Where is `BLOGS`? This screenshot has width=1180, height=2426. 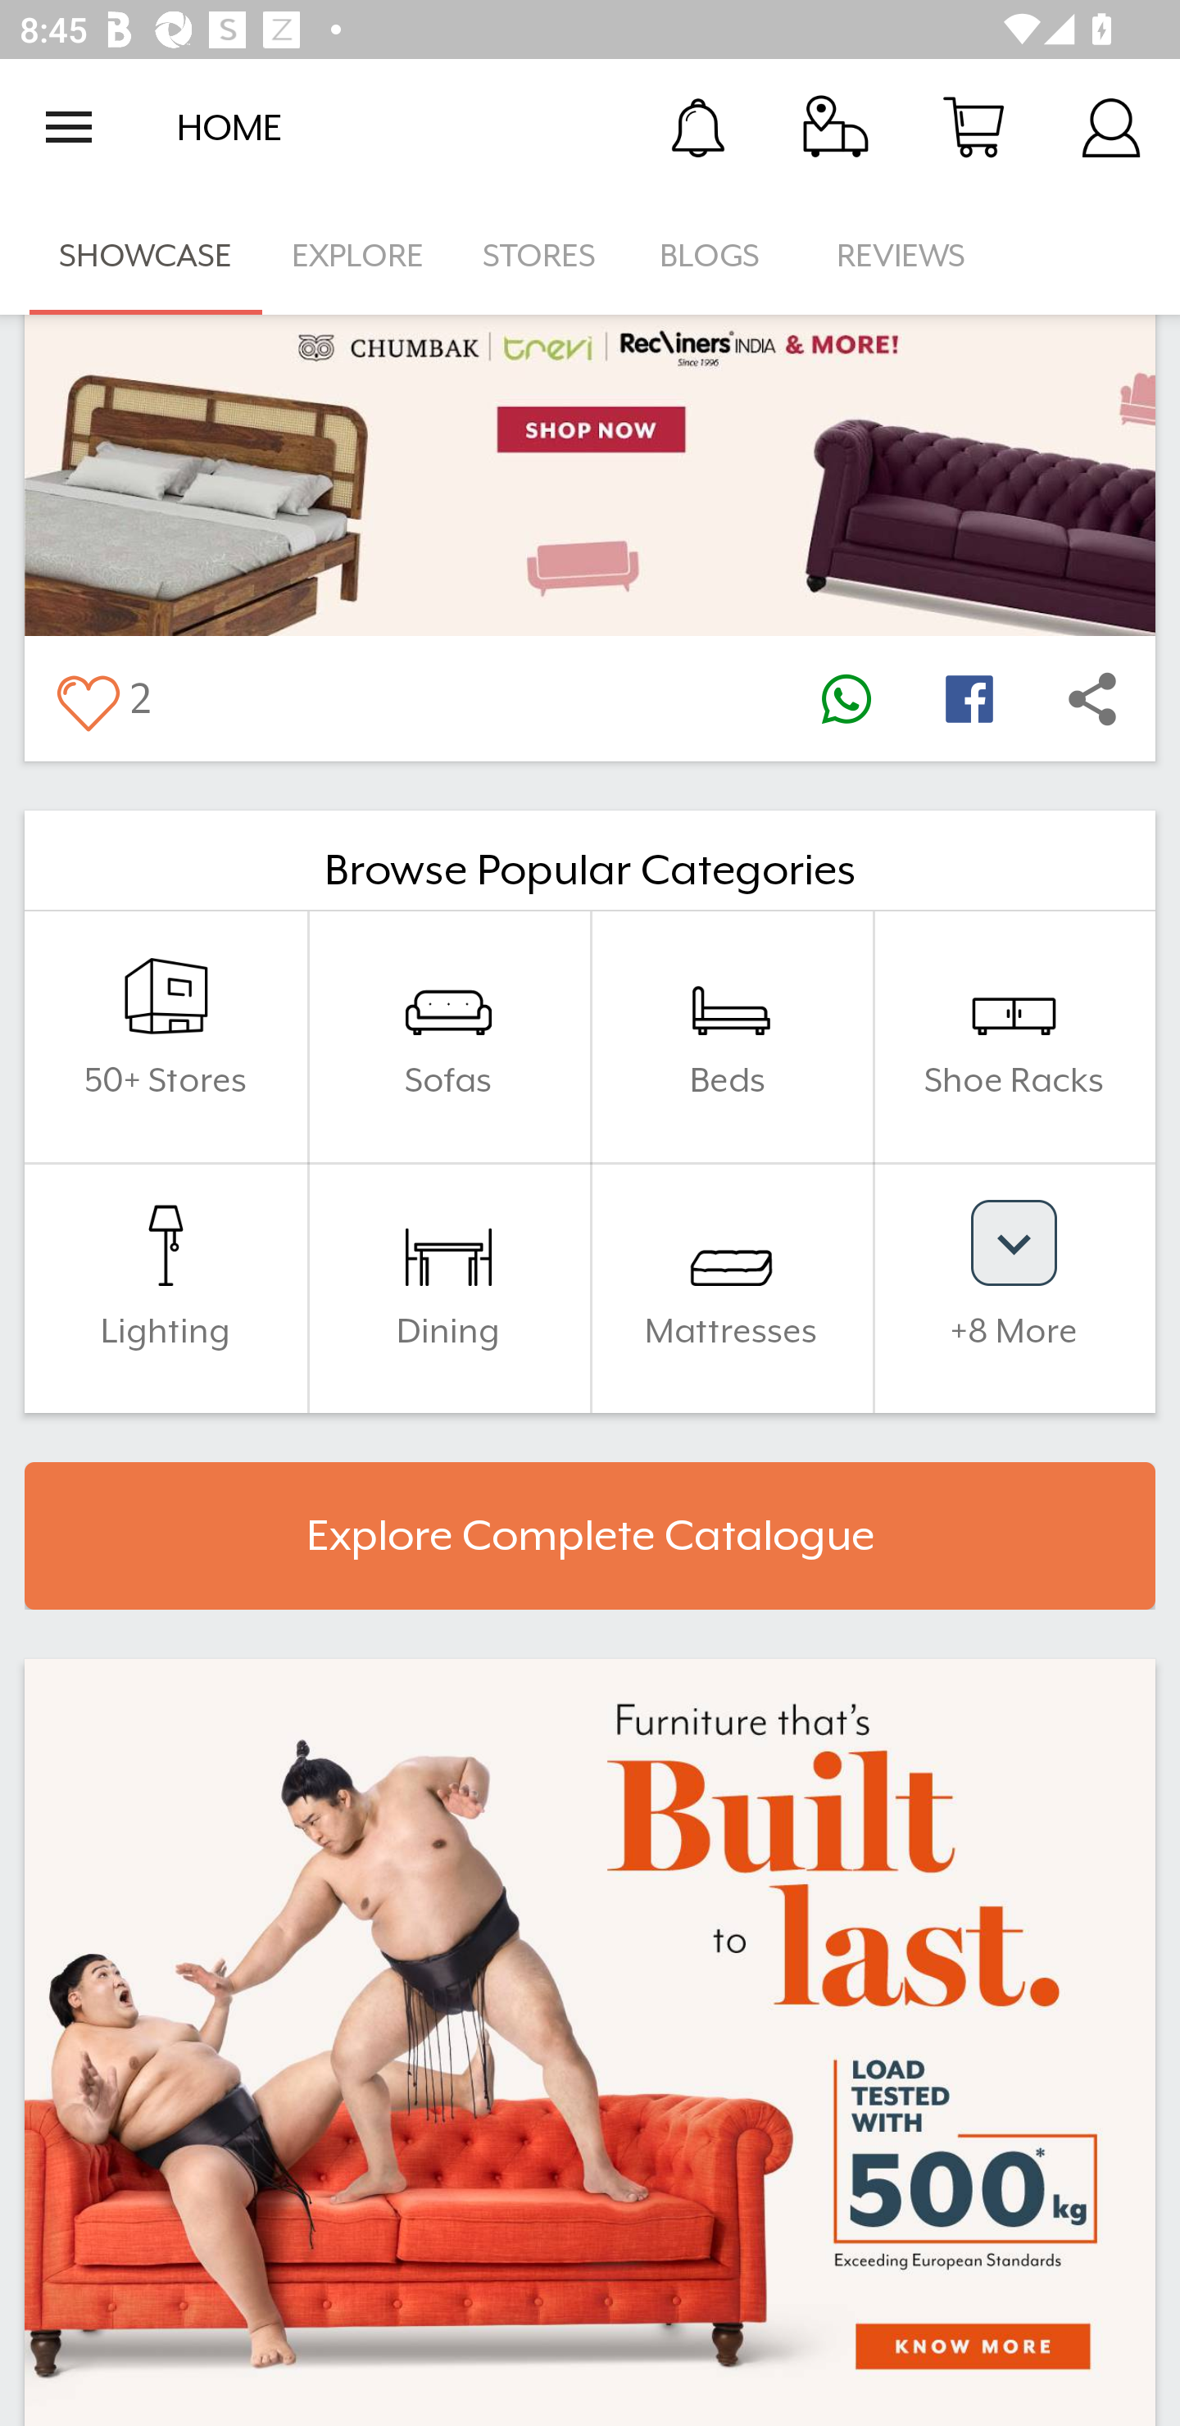 BLOGS is located at coordinates (718, 256).